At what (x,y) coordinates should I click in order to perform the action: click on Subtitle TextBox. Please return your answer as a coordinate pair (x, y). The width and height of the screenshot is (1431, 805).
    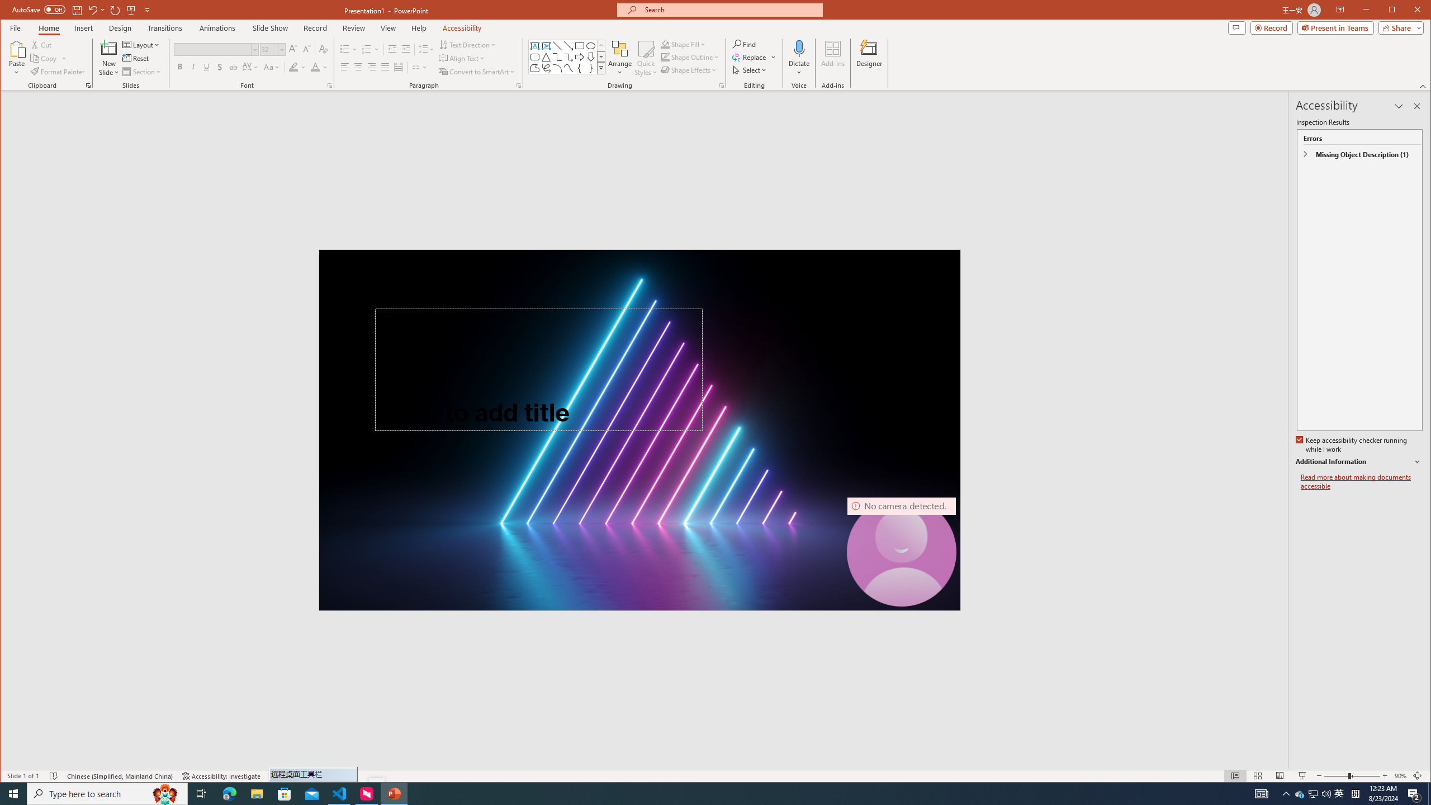
    Looking at the image, I should click on (507, 487).